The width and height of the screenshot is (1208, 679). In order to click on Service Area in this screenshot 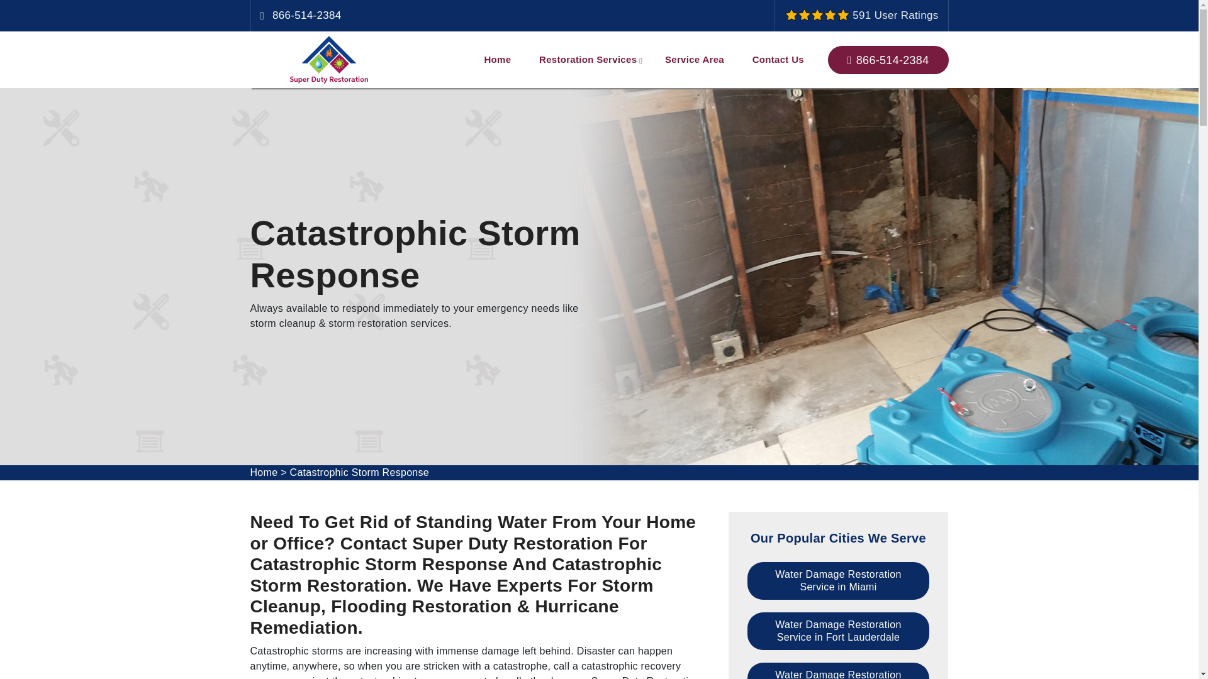, I will do `click(695, 59)`.